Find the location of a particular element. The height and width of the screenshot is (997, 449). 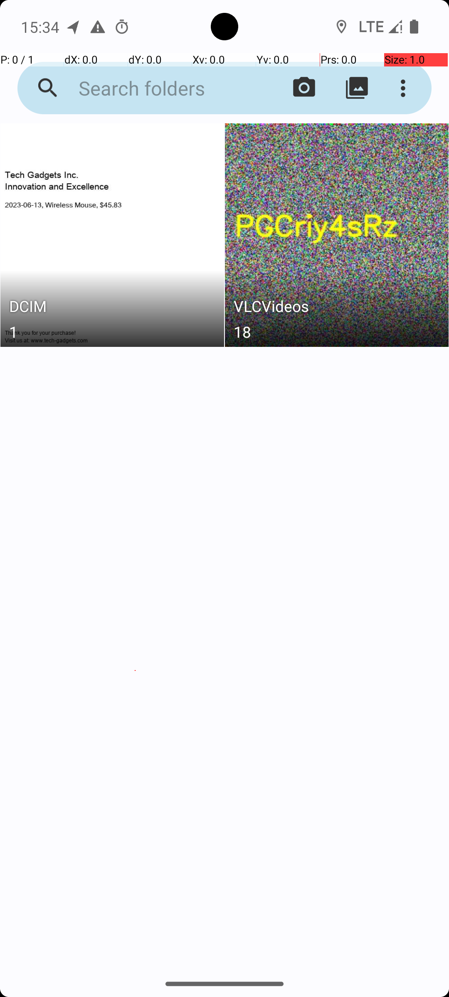

DCIM is located at coordinates (112, 308).